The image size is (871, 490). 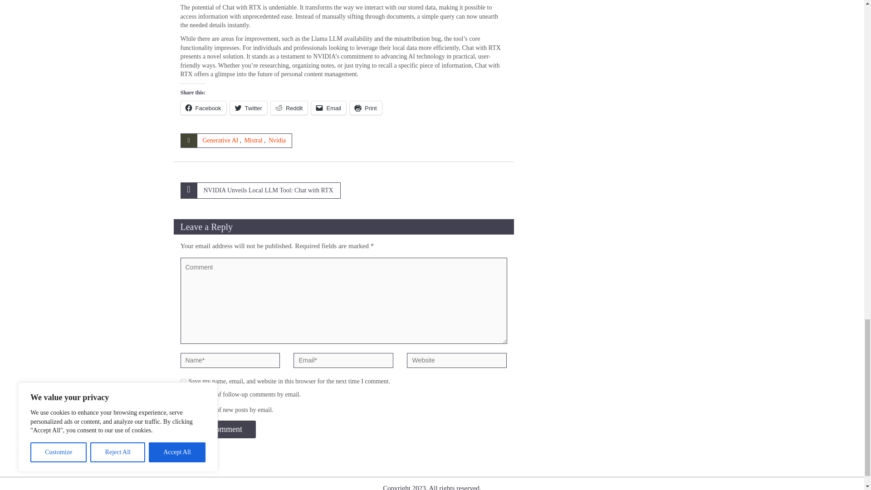 I want to click on Mistral, so click(x=253, y=141).